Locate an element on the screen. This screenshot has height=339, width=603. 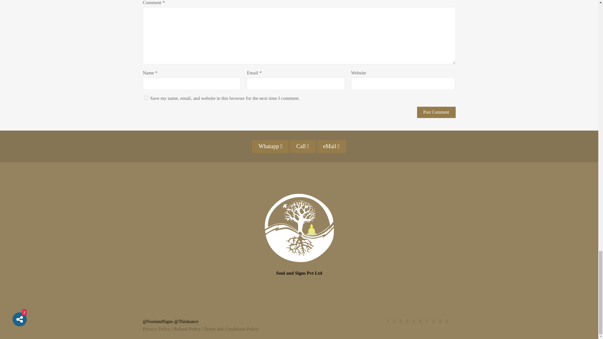
yes is located at coordinates (146, 97).